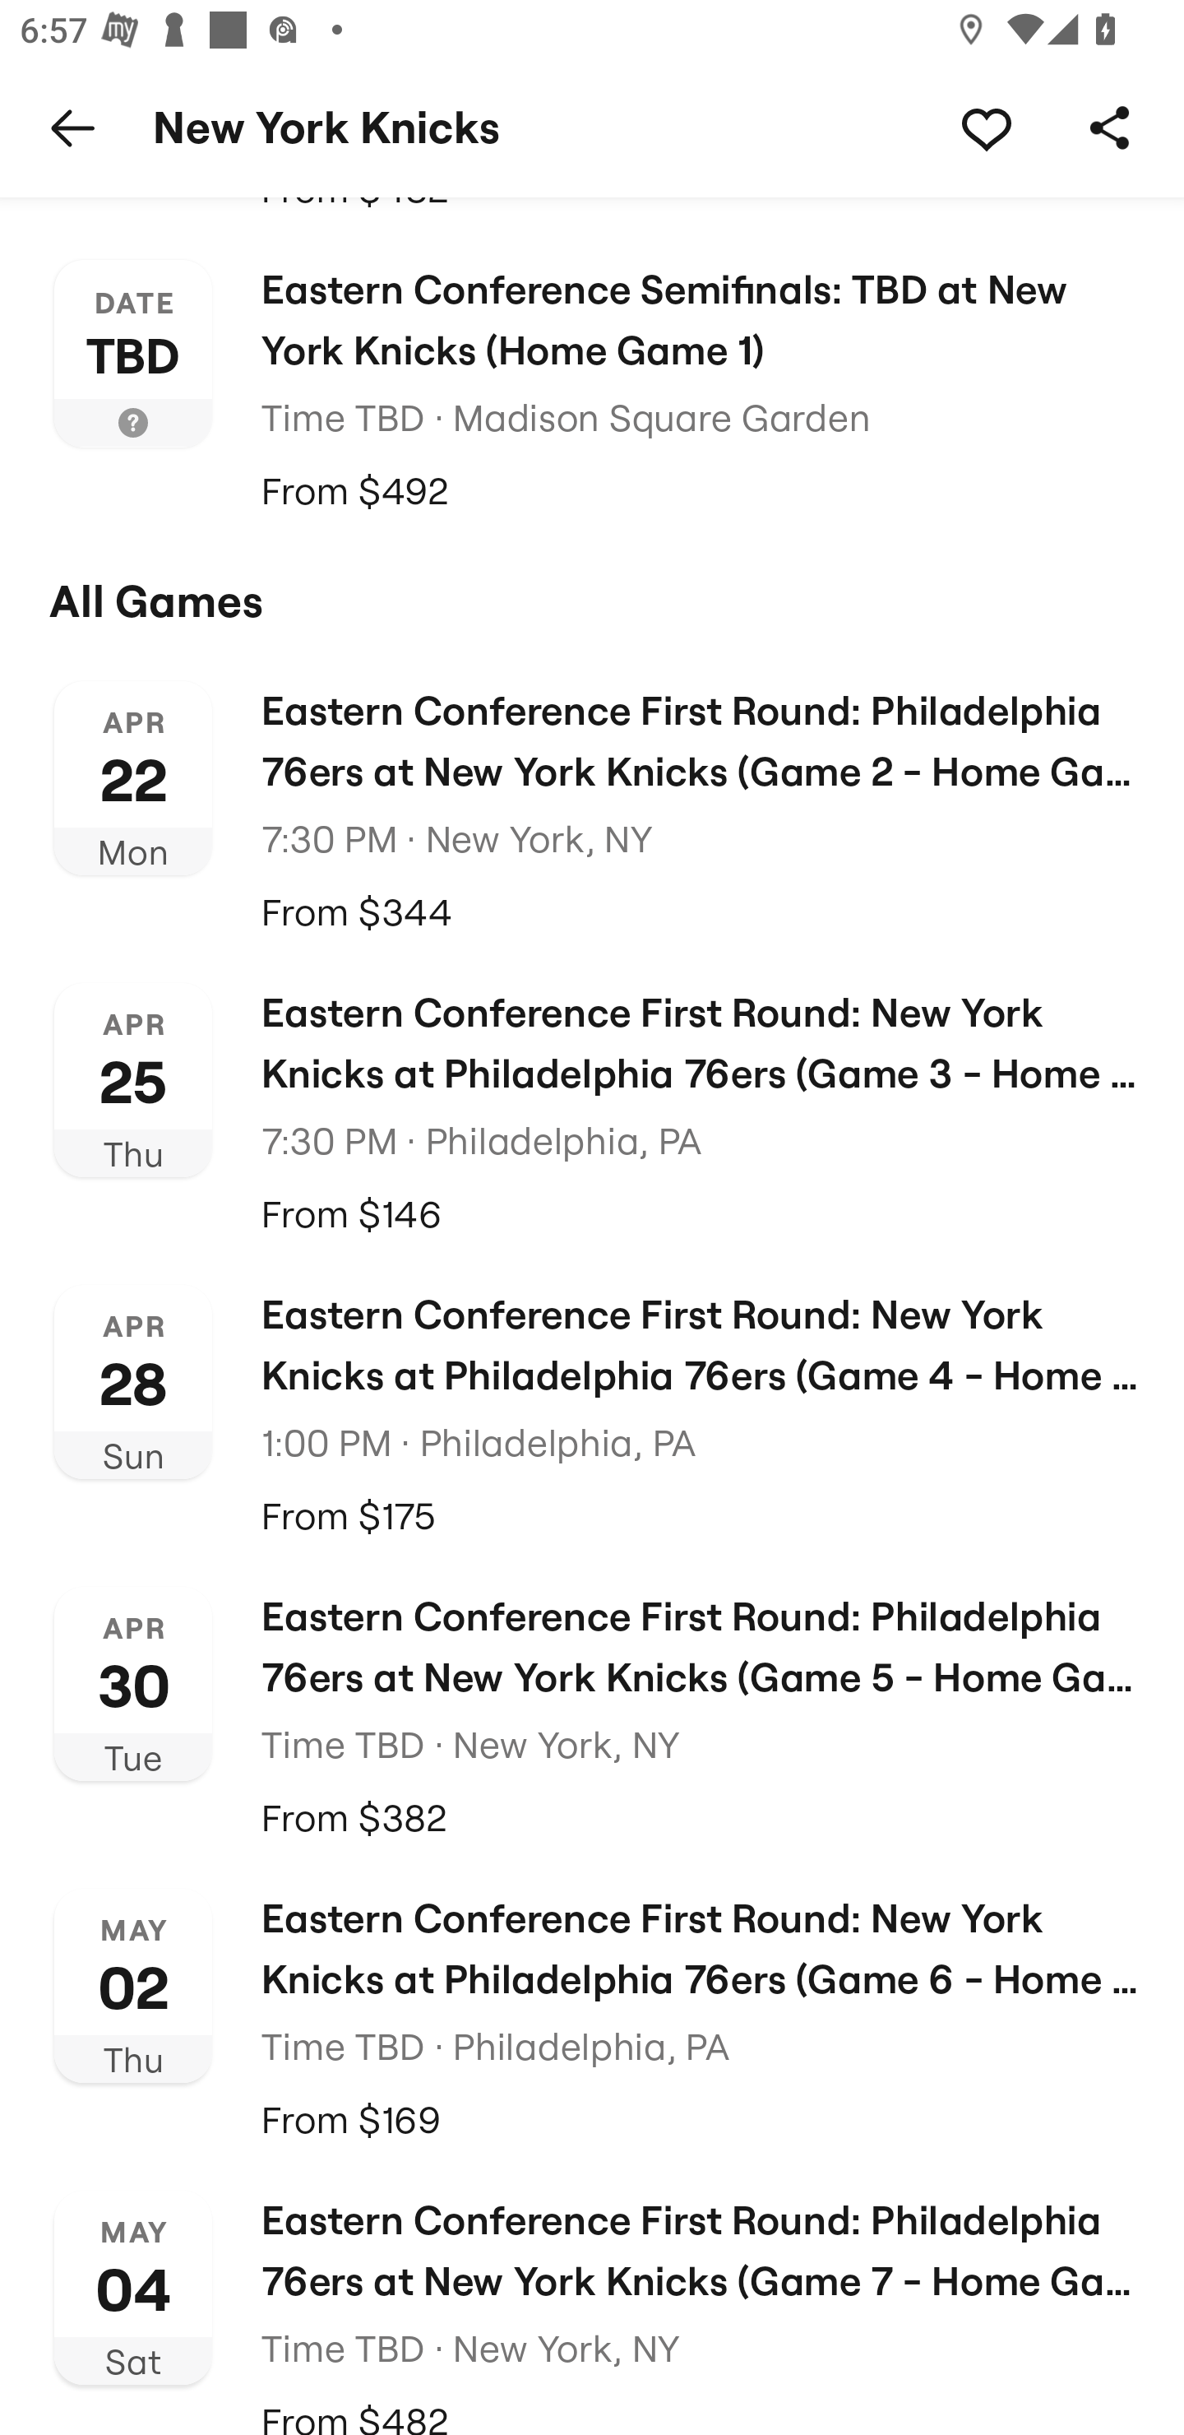  What do you see at coordinates (986, 127) in the screenshot?
I see `Track this performer` at bounding box center [986, 127].